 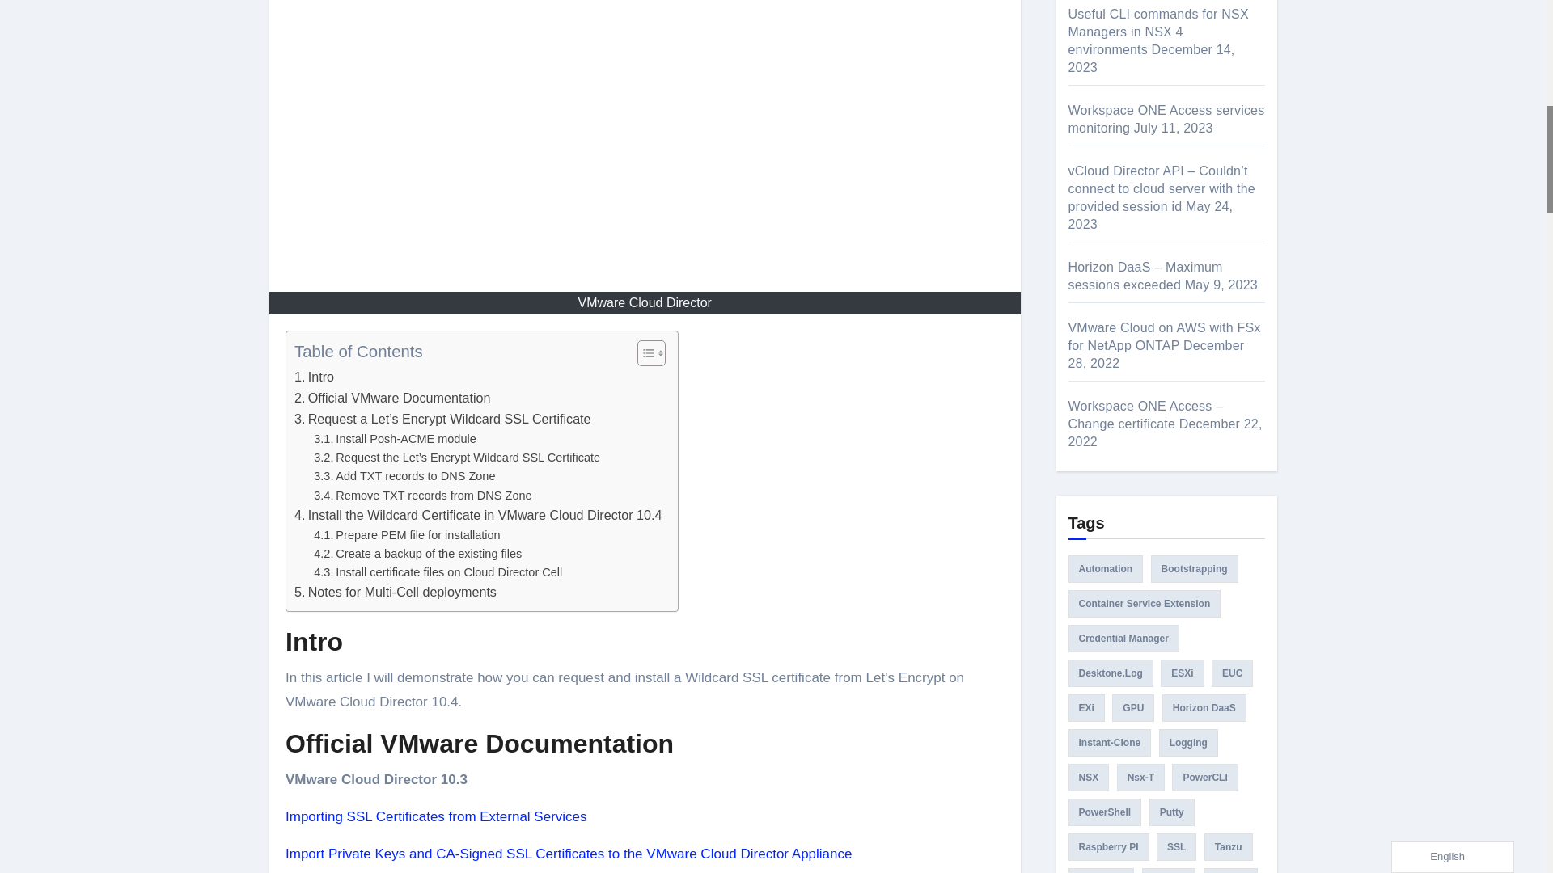 I want to click on Install Posh-ACME module, so click(x=395, y=440).